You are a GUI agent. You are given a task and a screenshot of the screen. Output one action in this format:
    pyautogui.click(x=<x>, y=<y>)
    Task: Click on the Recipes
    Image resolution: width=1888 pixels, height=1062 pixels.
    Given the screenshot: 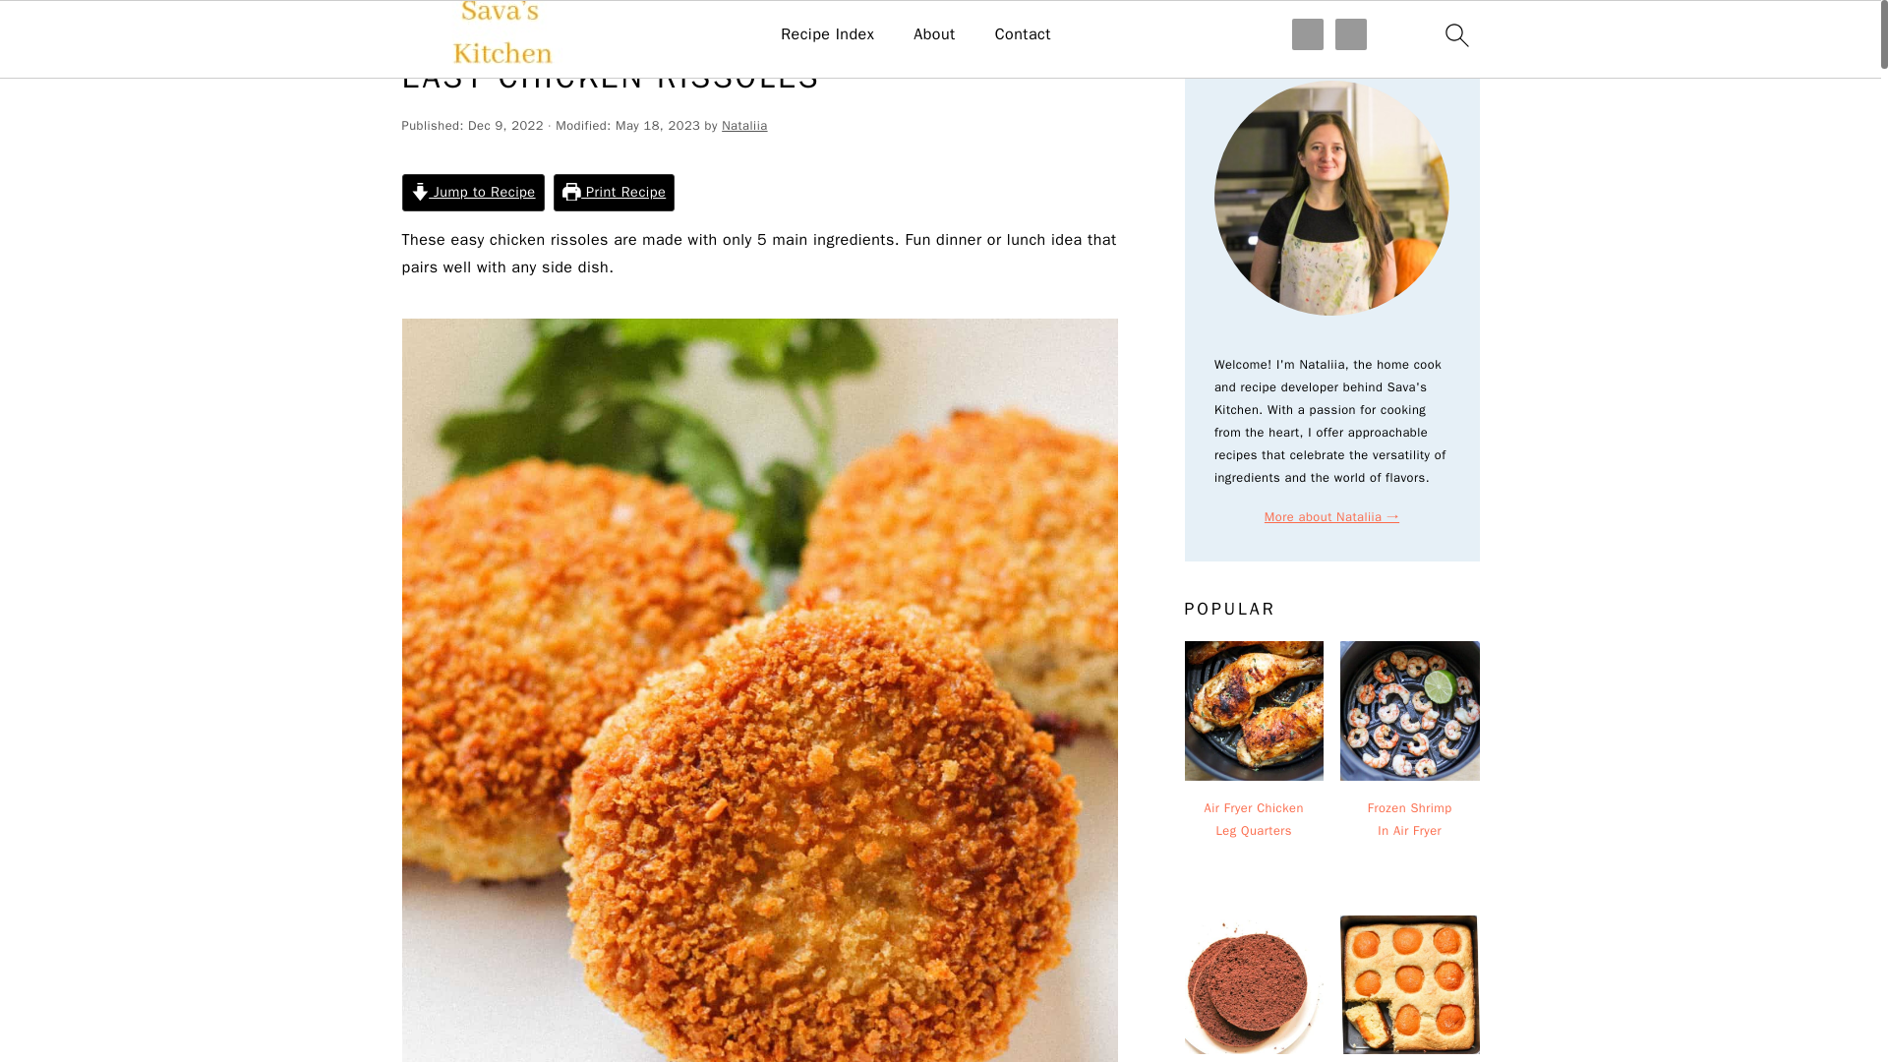 What is the action you would take?
    pyautogui.click(x=474, y=29)
    